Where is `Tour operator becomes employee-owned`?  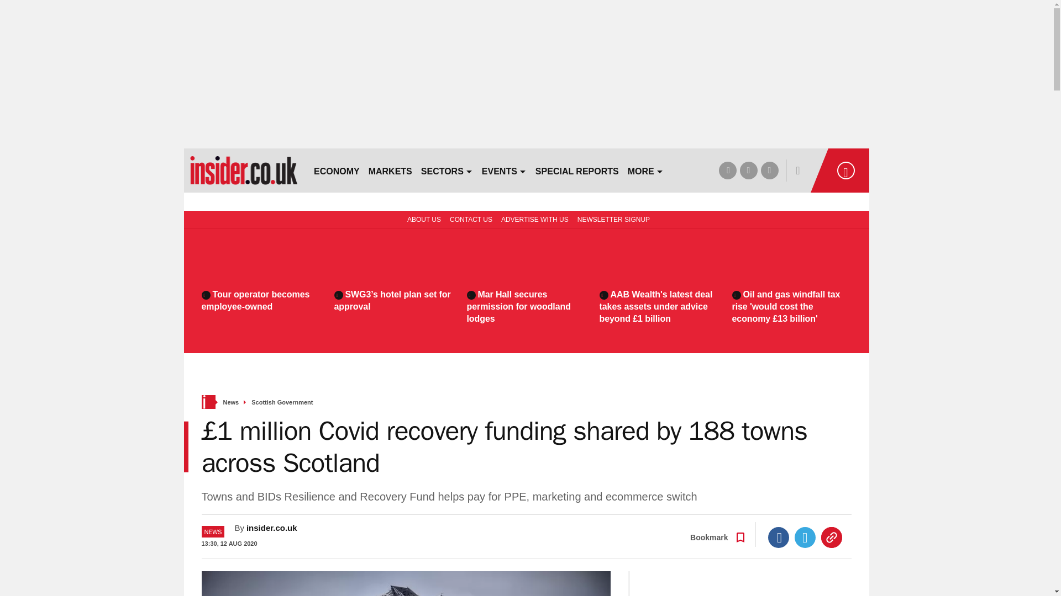
Tour operator becomes employee-owned is located at coordinates (261, 300).